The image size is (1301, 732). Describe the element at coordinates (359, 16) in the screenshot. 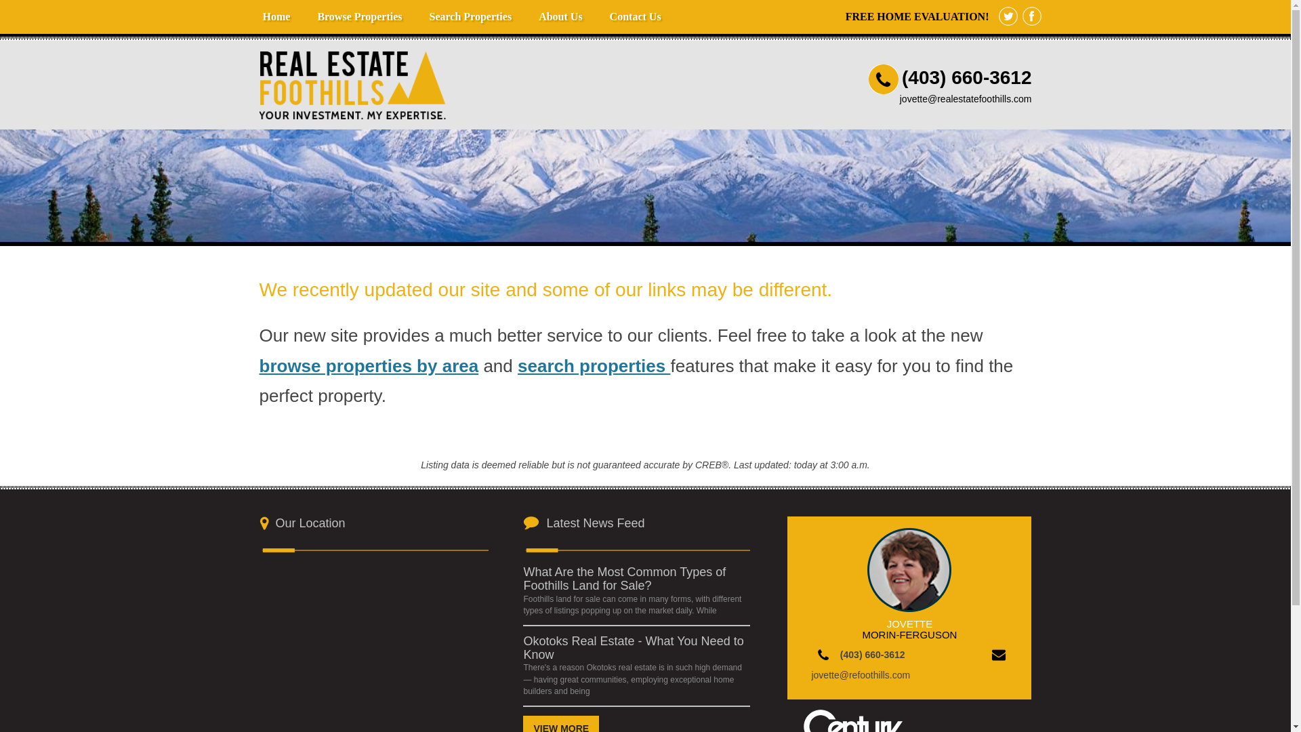

I see `Browse Properties` at that location.